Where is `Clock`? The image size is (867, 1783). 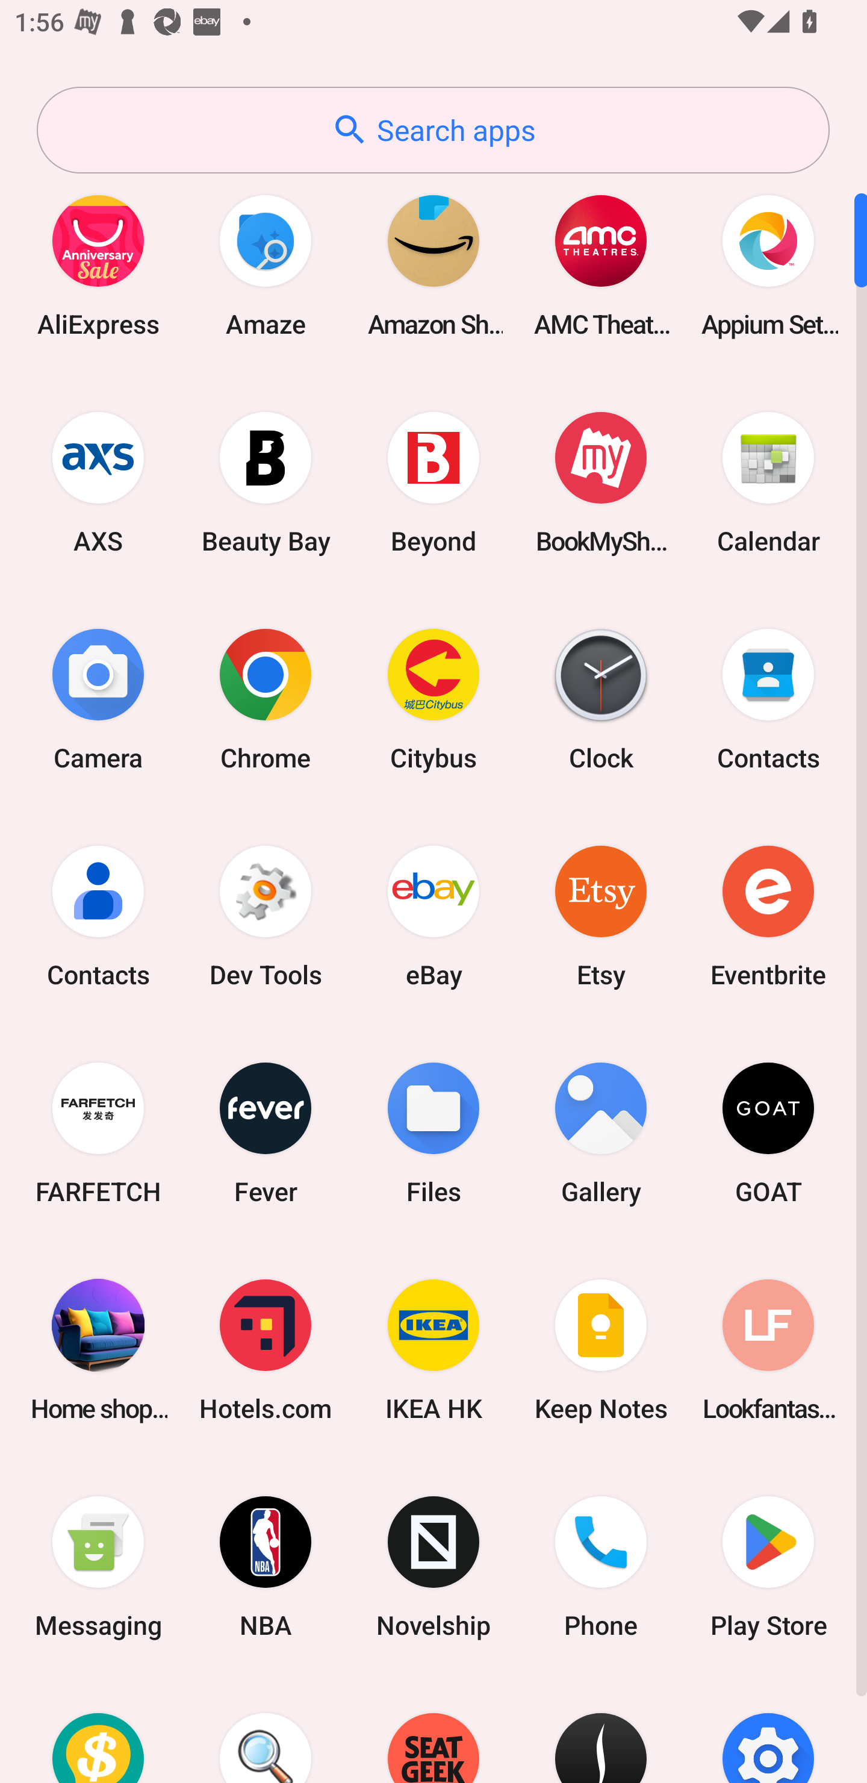 Clock is located at coordinates (601, 699).